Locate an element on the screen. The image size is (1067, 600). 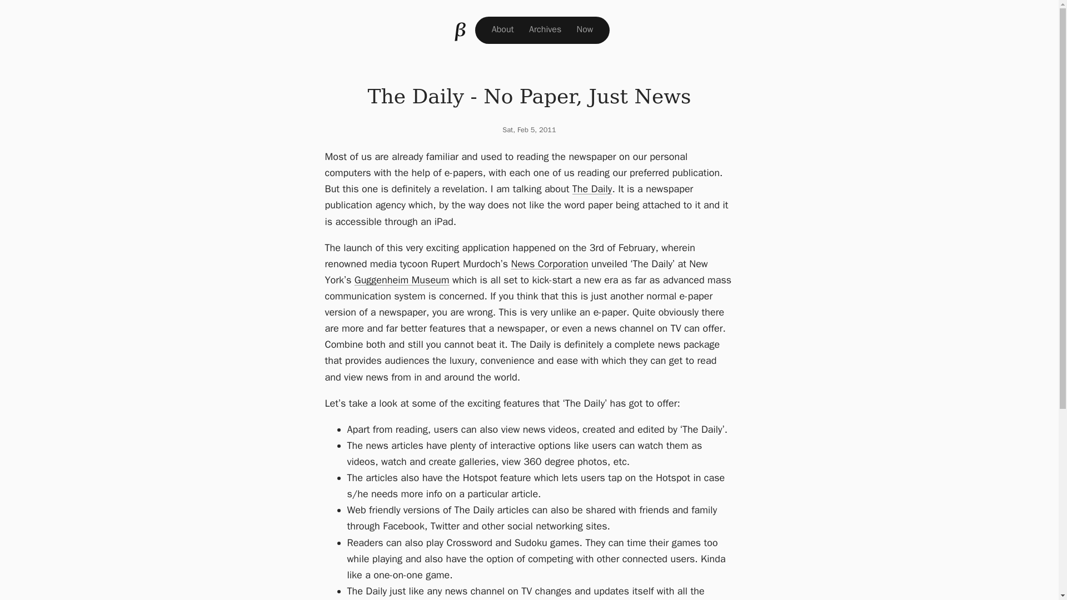
Now is located at coordinates (584, 29).